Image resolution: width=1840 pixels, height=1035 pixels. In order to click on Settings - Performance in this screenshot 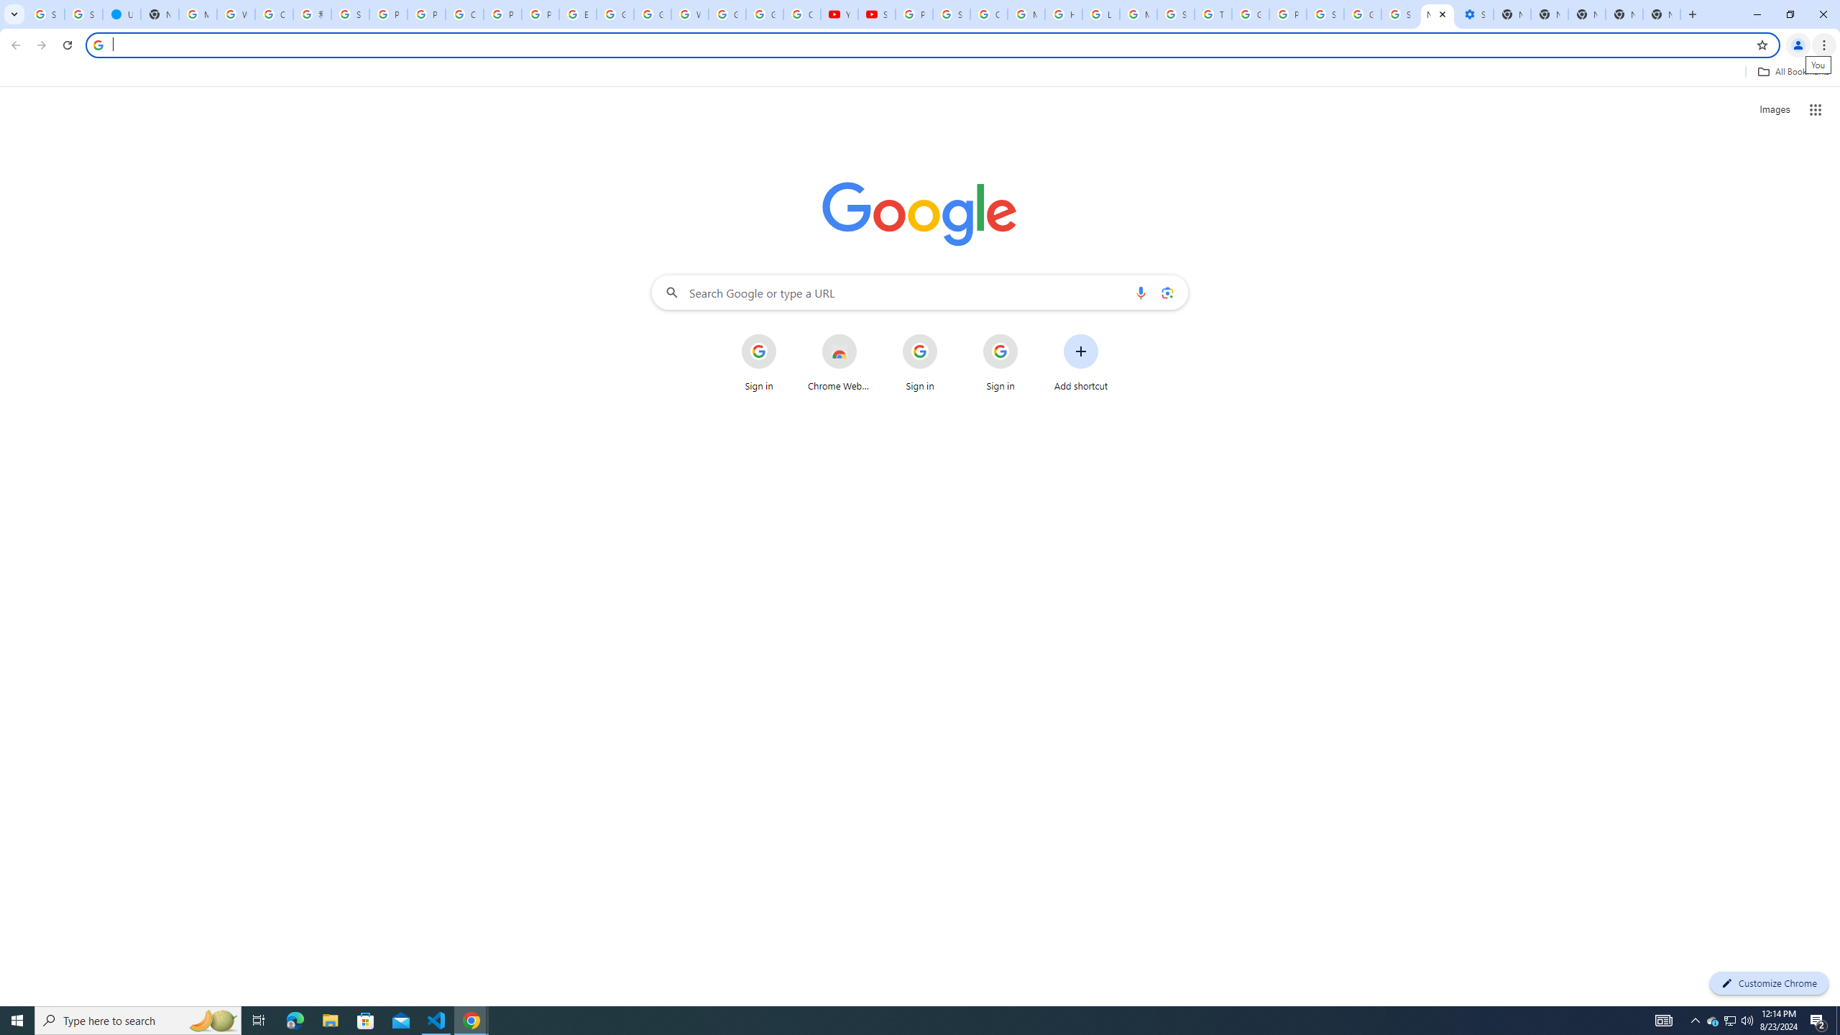, I will do `click(1475, 14)`.